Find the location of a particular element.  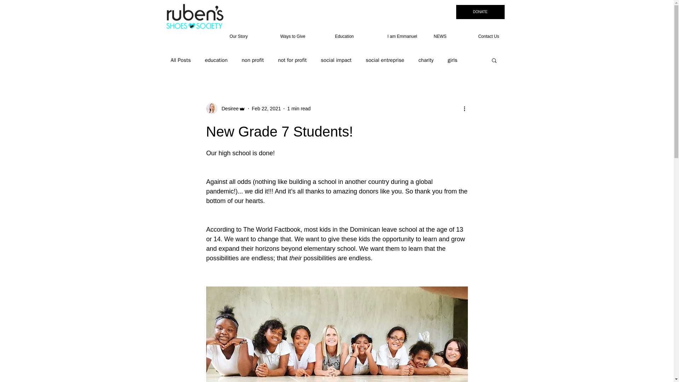

I am Emmanuel is located at coordinates (390, 36).